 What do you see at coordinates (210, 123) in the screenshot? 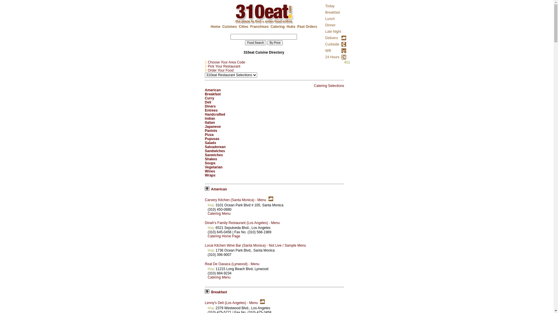
I see `Italian` at bounding box center [210, 123].